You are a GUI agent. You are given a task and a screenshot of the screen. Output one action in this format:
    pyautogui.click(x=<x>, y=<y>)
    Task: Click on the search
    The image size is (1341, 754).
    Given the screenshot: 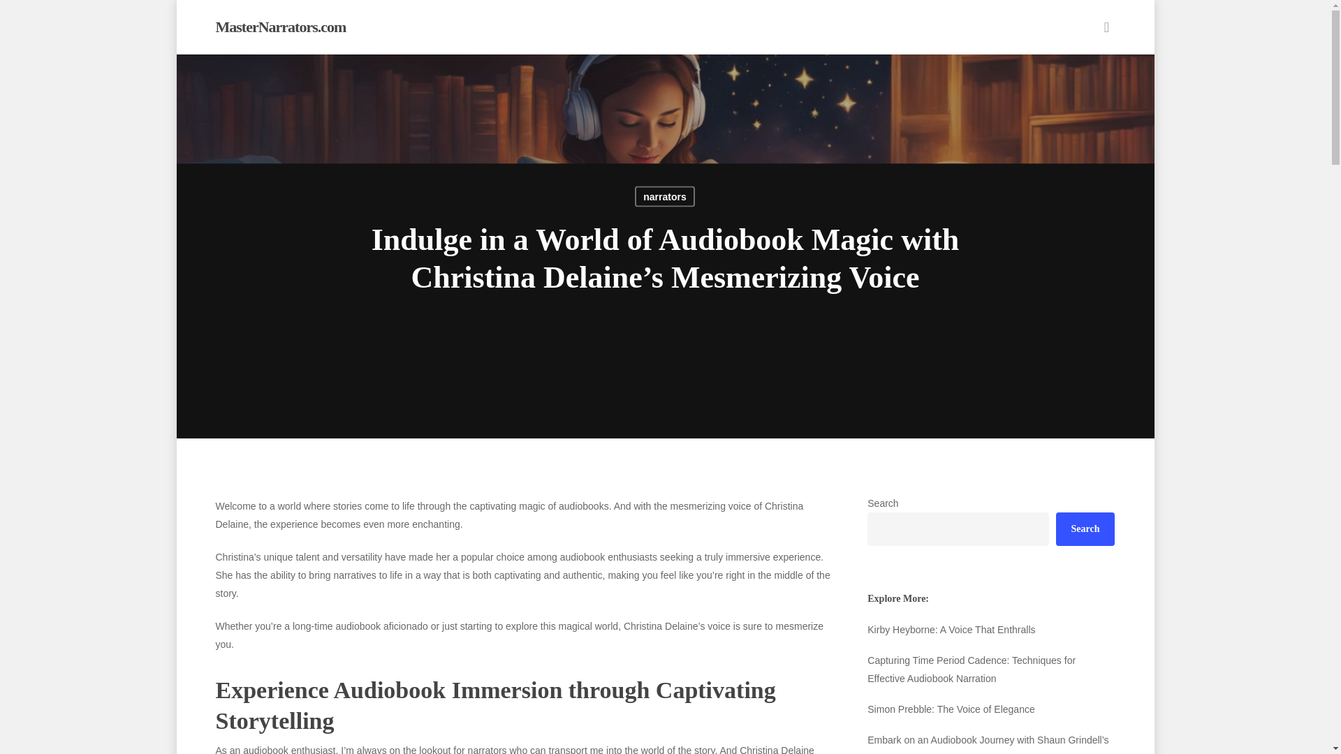 What is the action you would take?
    pyautogui.click(x=1106, y=27)
    